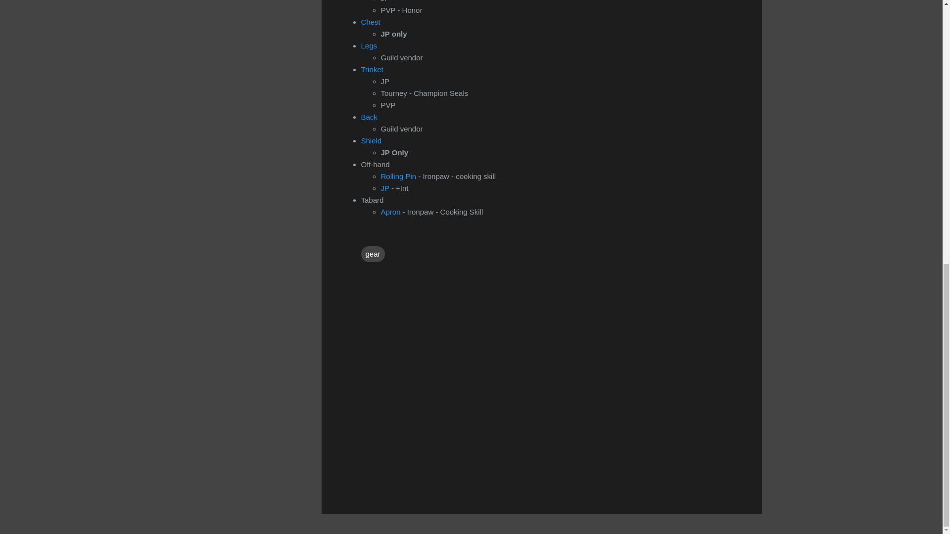 The height and width of the screenshot is (534, 950). I want to click on Back, so click(369, 116).